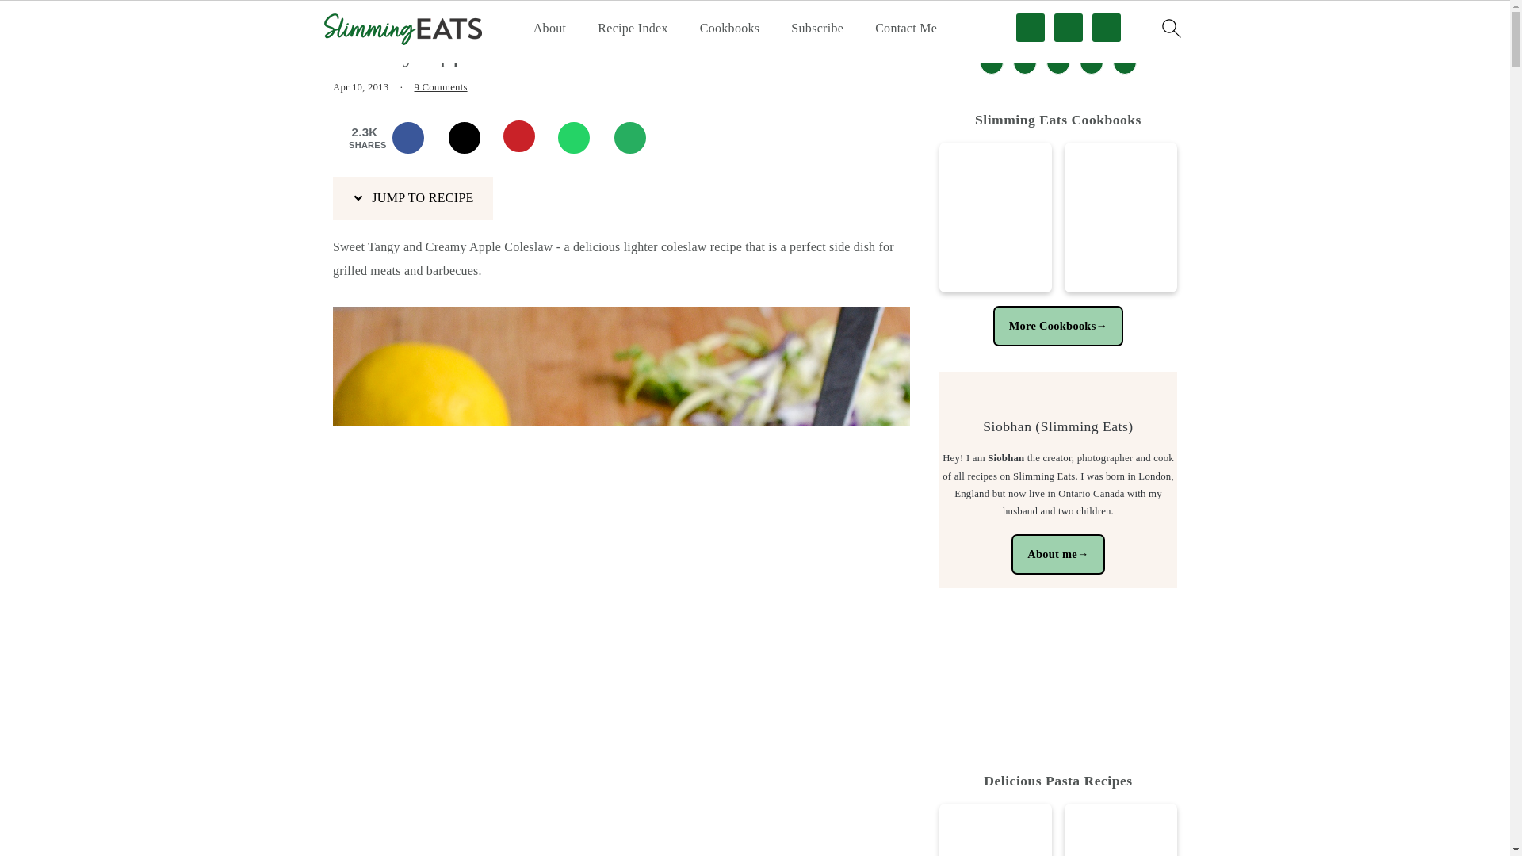  What do you see at coordinates (1170, 28) in the screenshot?
I see `search icon` at bounding box center [1170, 28].